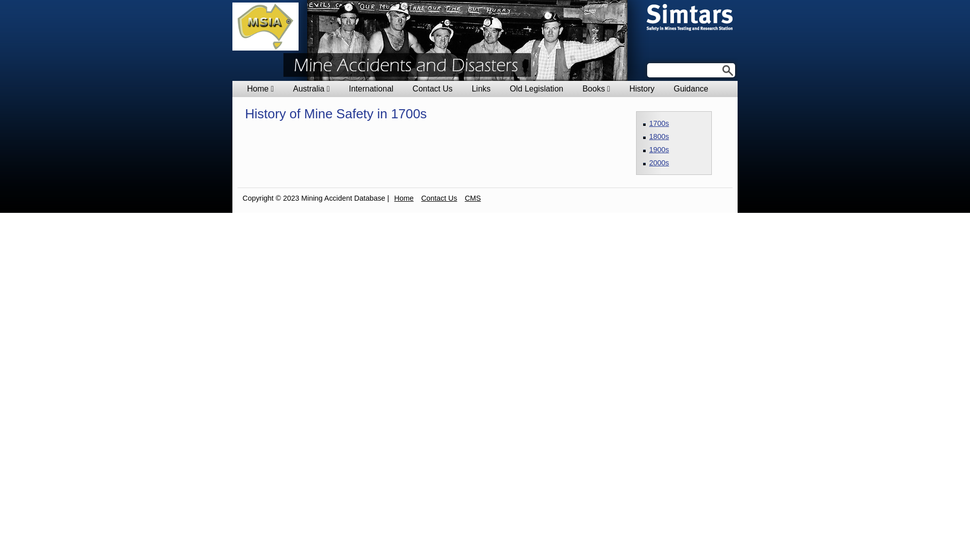  Describe the element at coordinates (659, 123) in the screenshot. I see `1700s` at that location.